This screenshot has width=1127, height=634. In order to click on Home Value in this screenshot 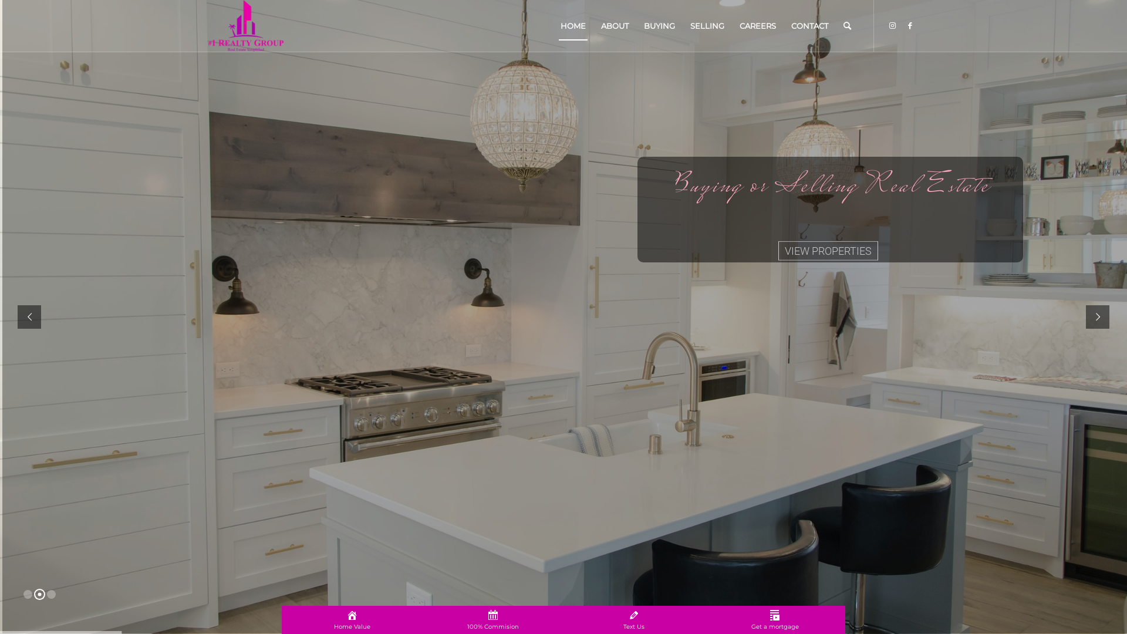, I will do `click(352, 620)`.